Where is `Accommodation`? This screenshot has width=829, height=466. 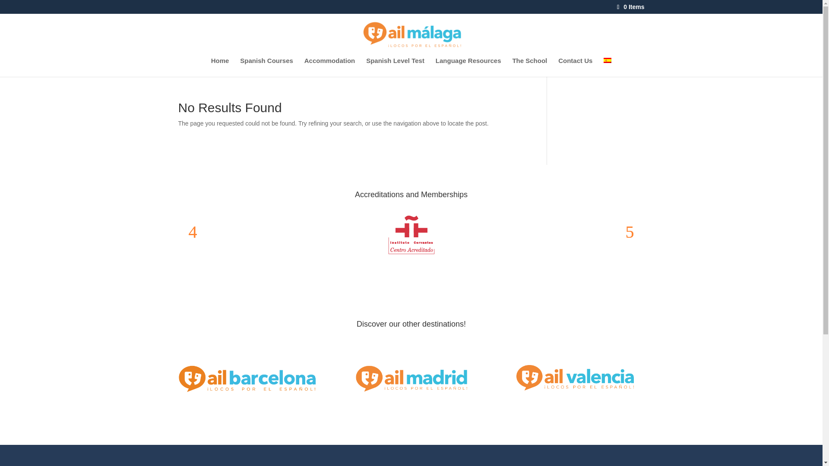
Accommodation is located at coordinates (330, 67).